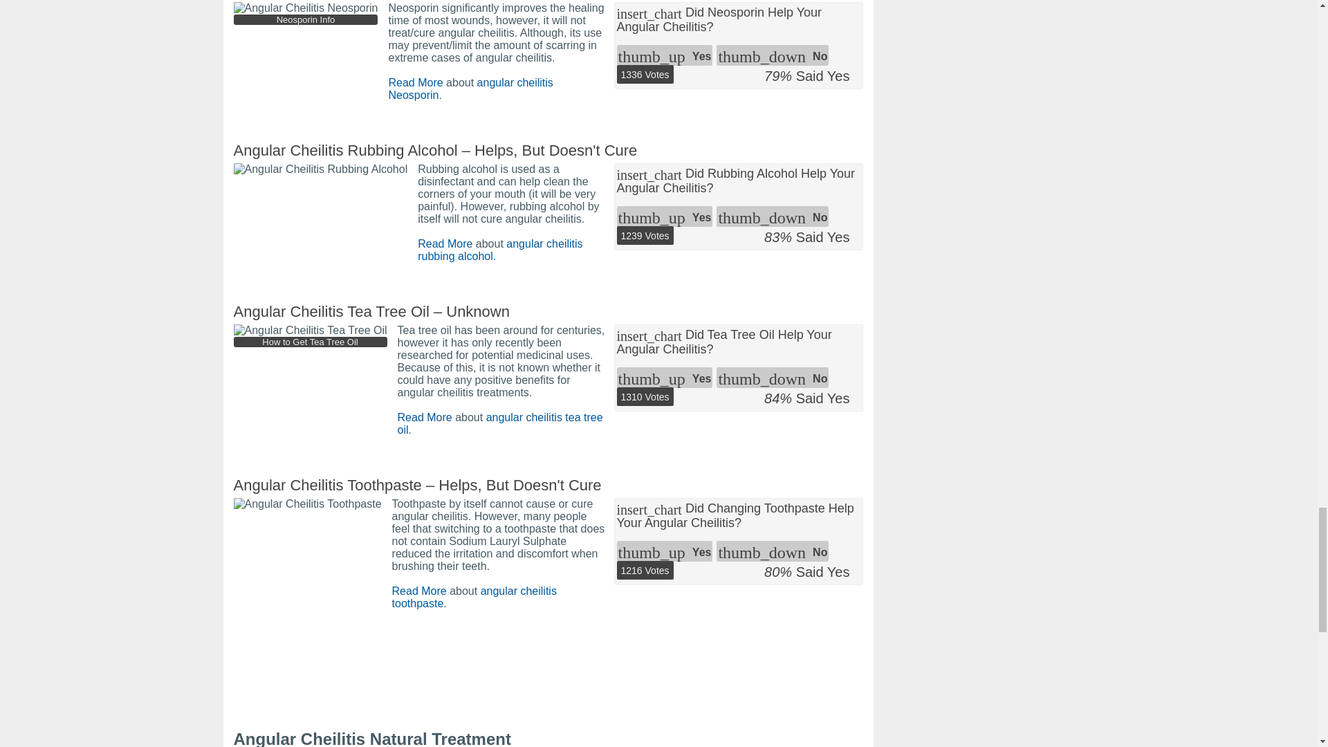 The image size is (1328, 747). Describe the element at coordinates (445, 243) in the screenshot. I see `Read More` at that location.